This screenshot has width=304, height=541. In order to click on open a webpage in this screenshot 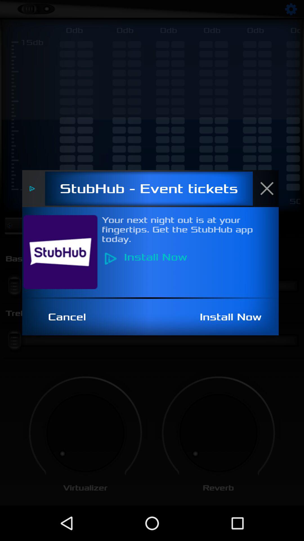, I will do `click(64, 252)`.